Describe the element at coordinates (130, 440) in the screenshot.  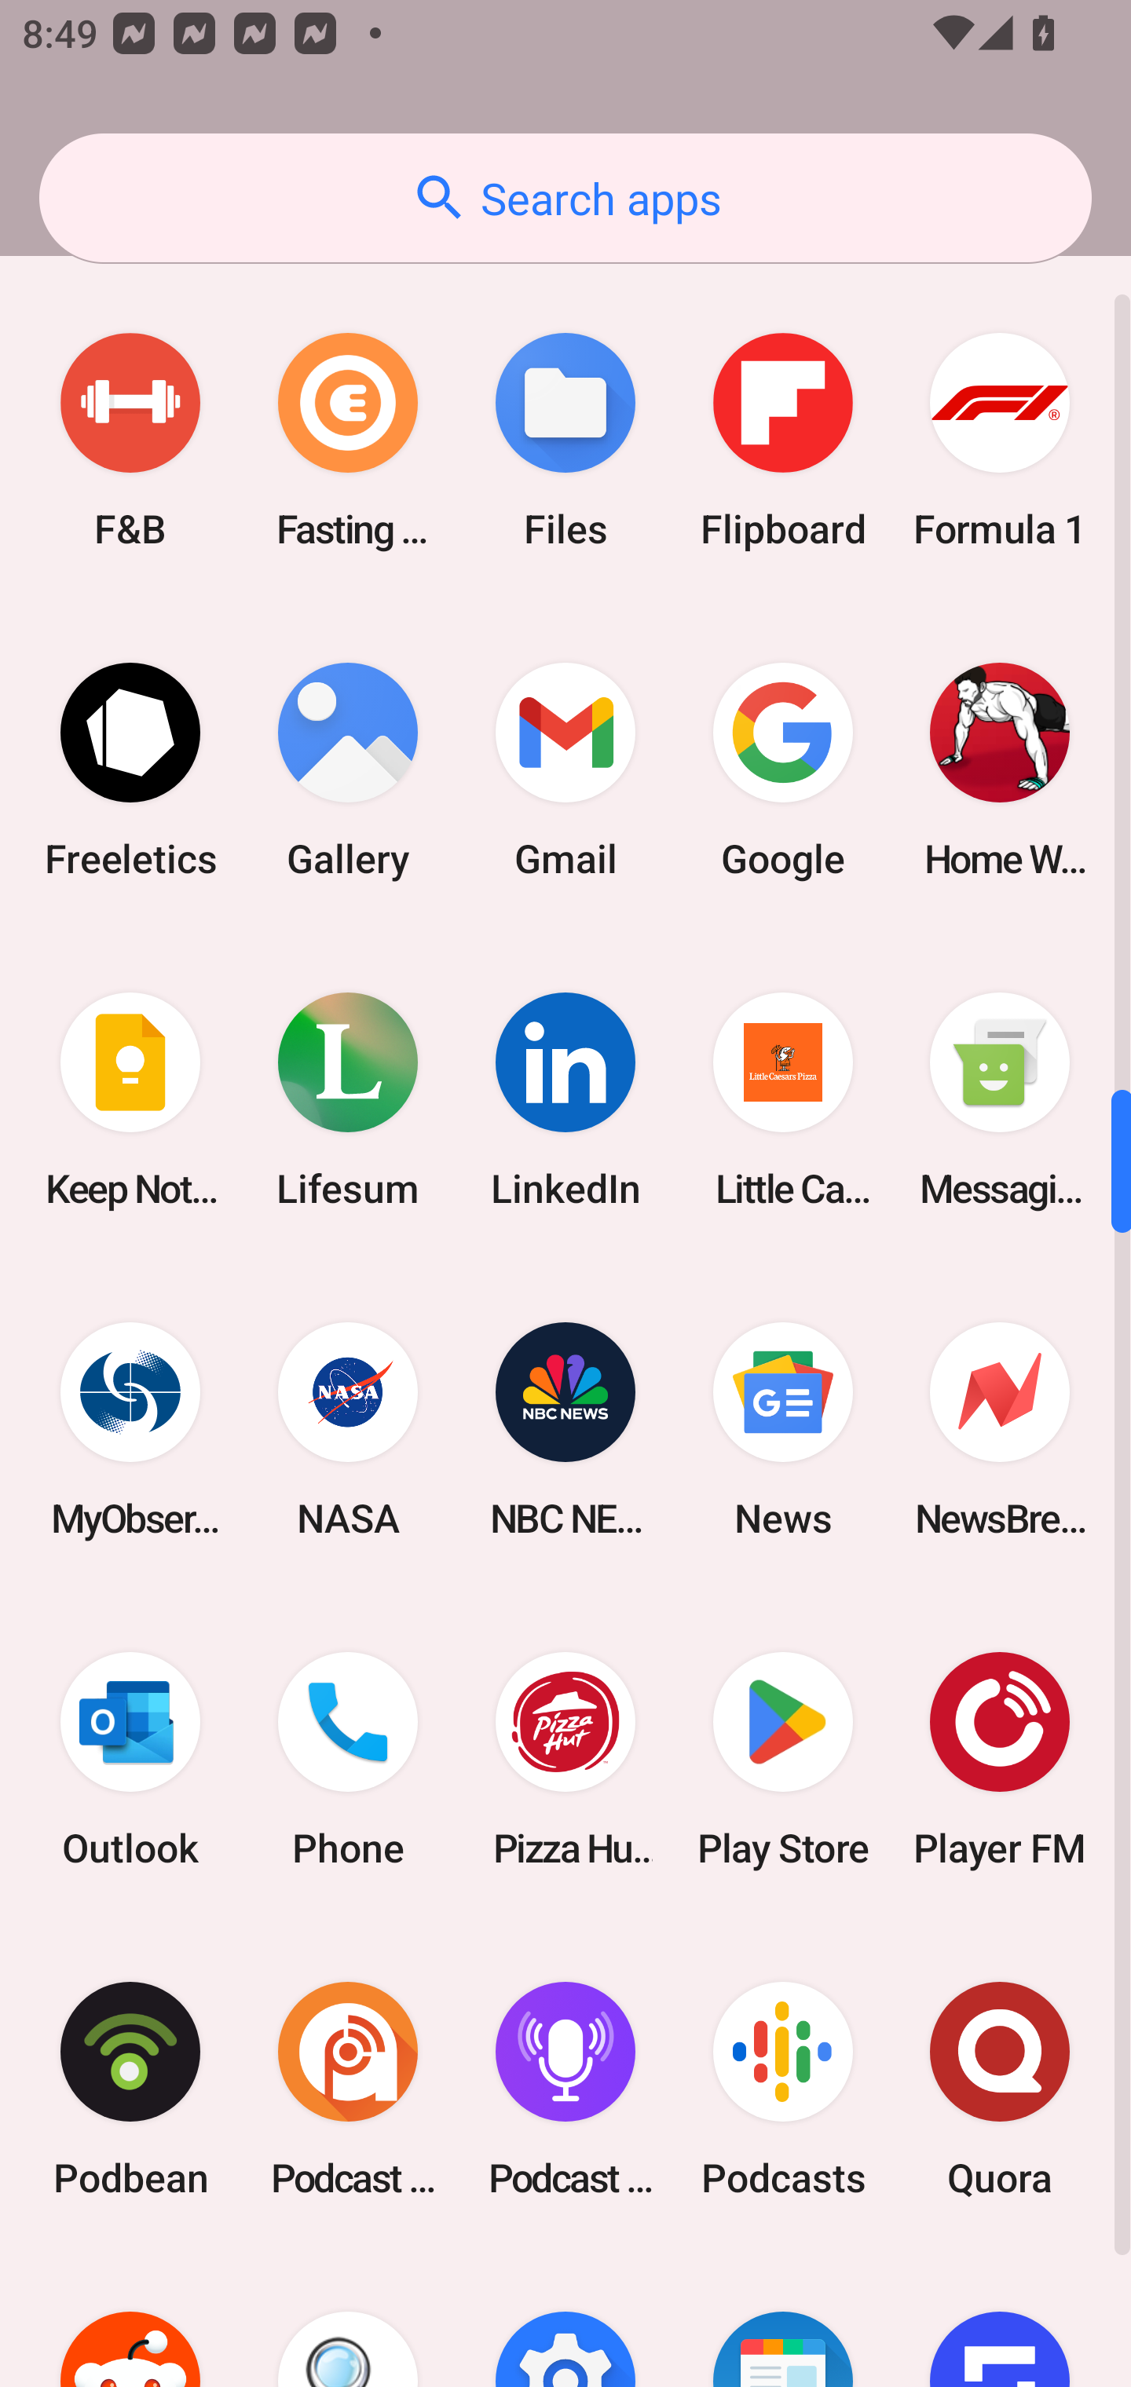
I see `F&B` at that location.